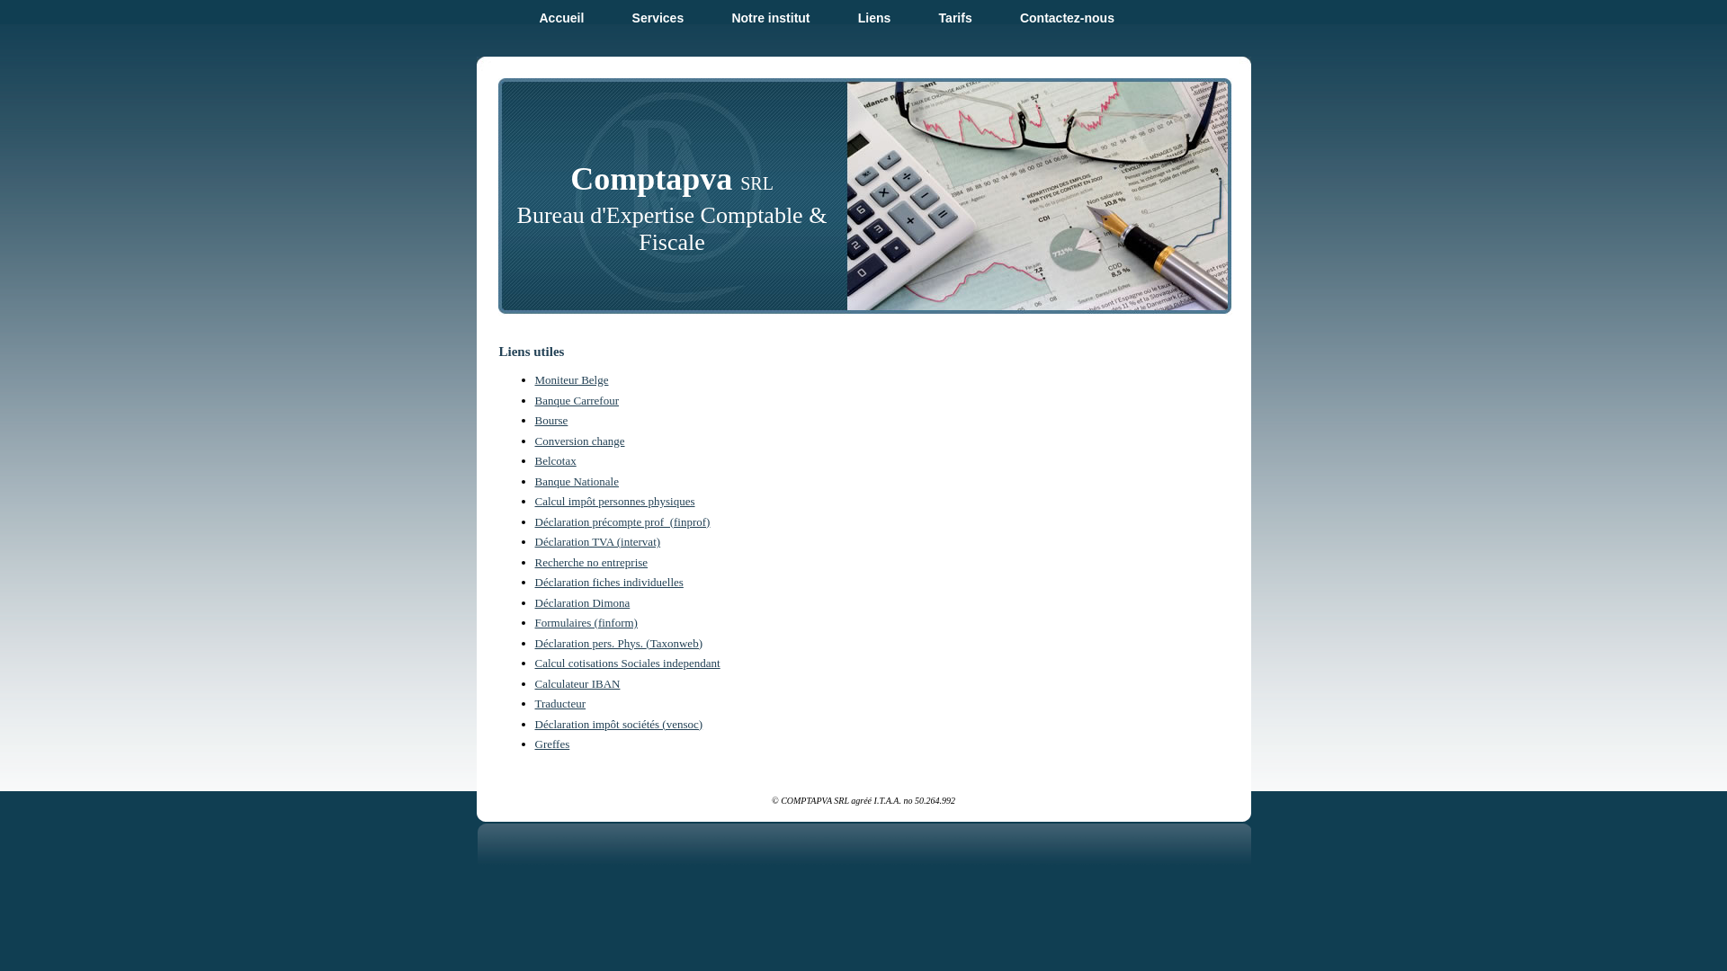 The image size is (1727, 971). What do you see at coordinates (591, 563) in the screenshot?
I see `Recherche no entreprise` at bounding box center [591, 563].